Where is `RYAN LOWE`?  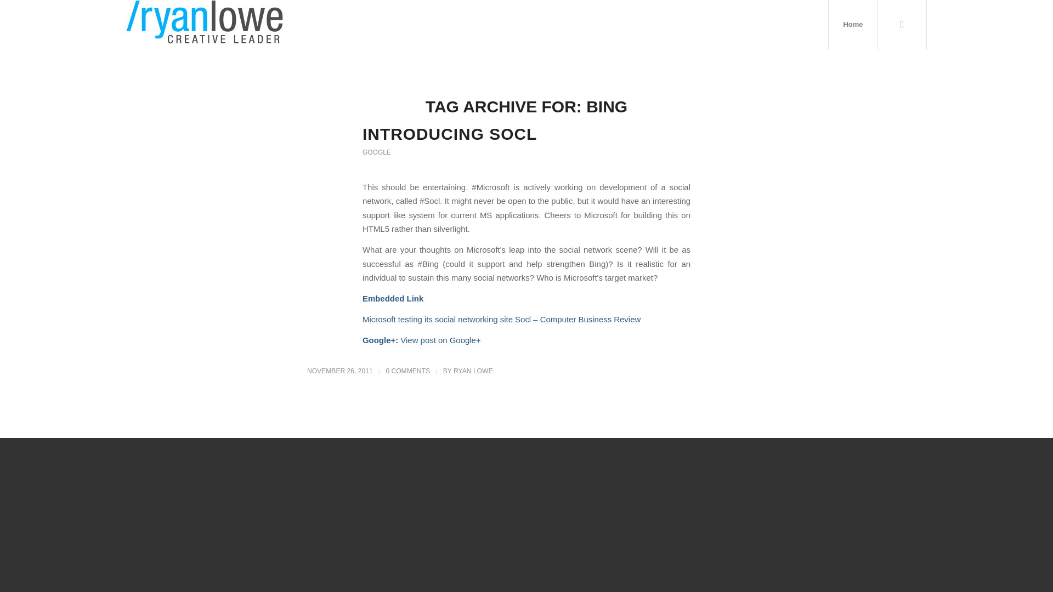
RYAN LOWE is located at coordinates (473, 371).